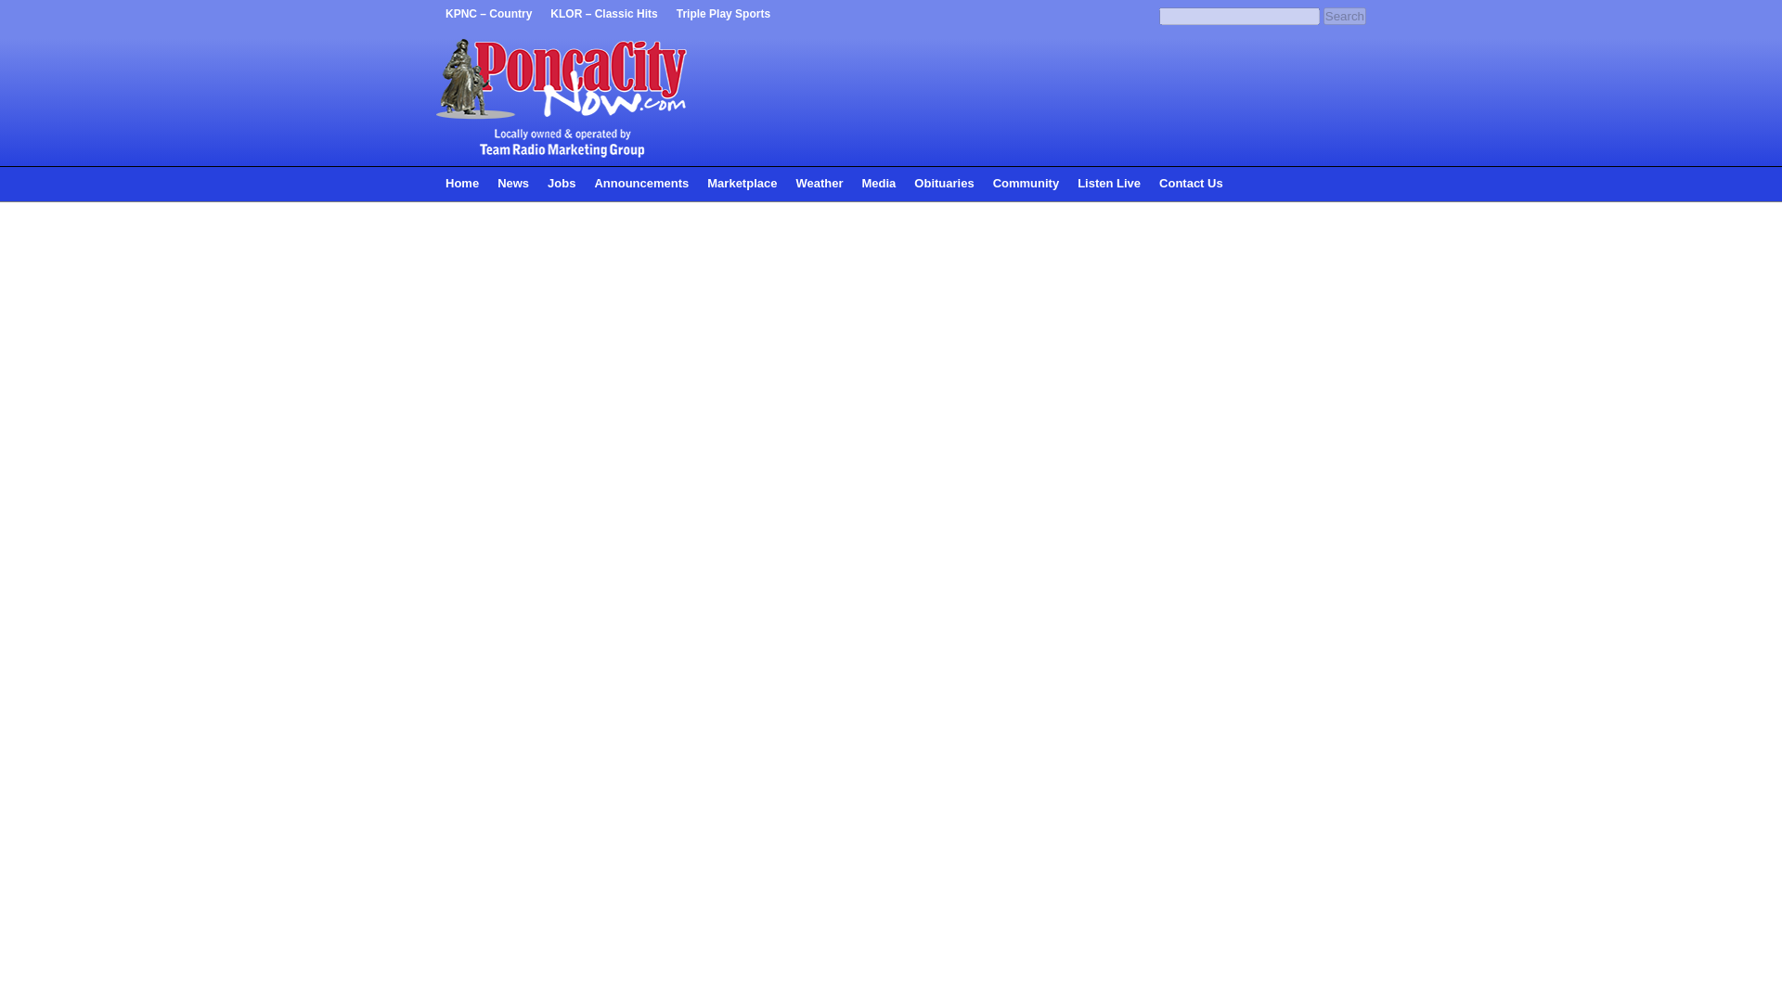  I want to click on Marketplace, so click(742, 184).